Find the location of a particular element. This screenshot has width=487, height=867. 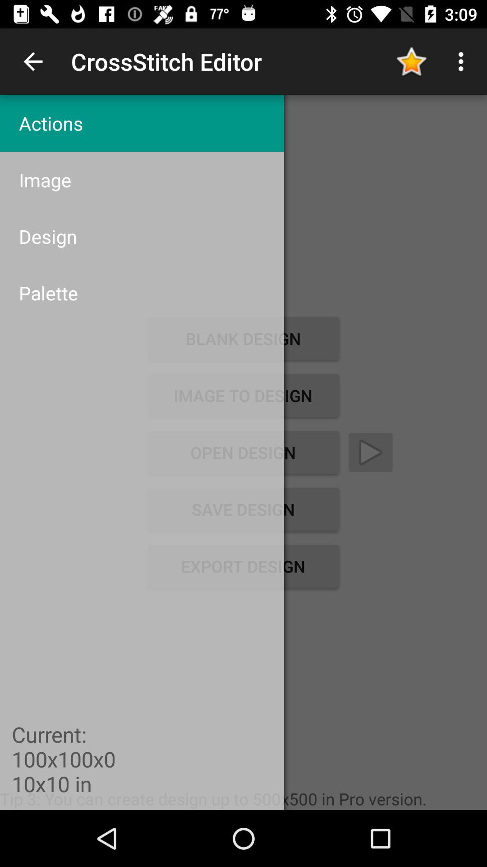

launch icon above image to design icon is located at coordinates (142, 293).